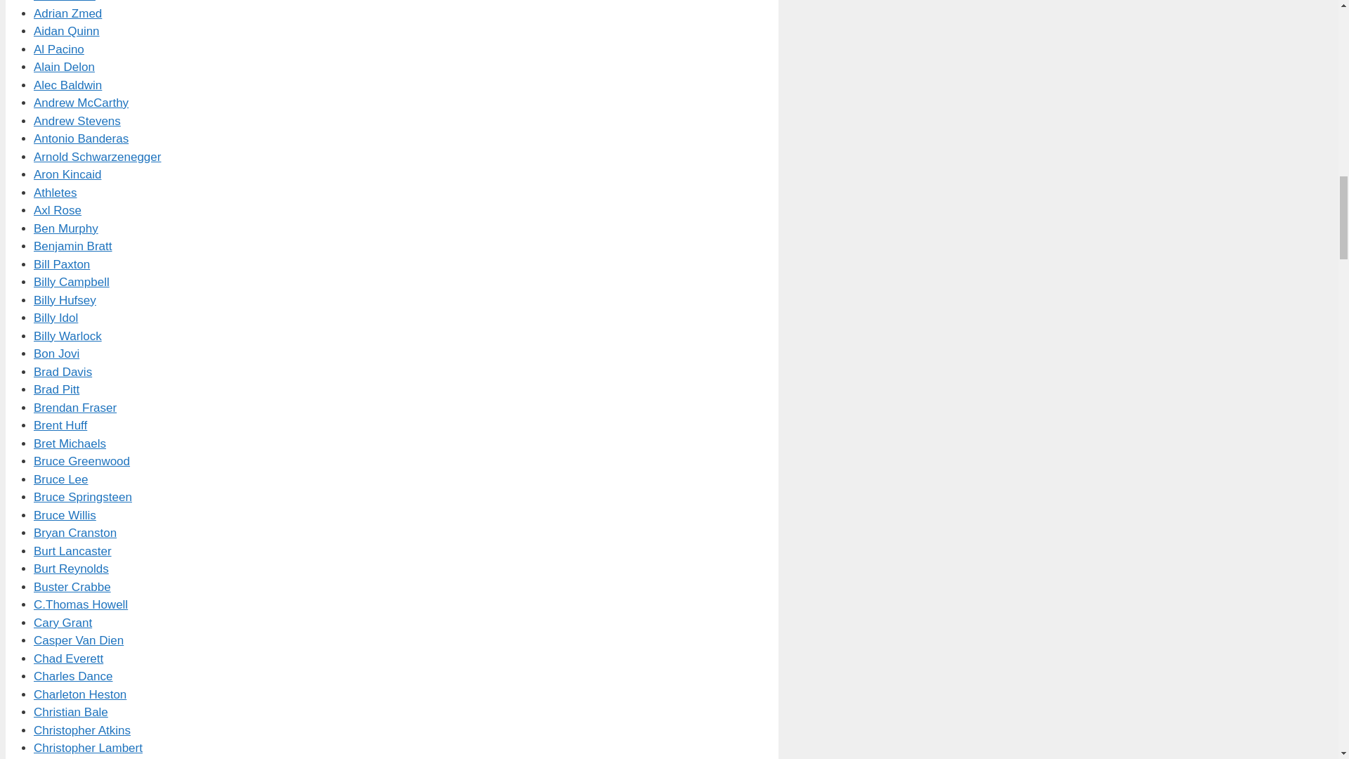 The width and height of the screenshot is (1349, 759). I want to click on Andrew McCarthy, so click(81, 103).